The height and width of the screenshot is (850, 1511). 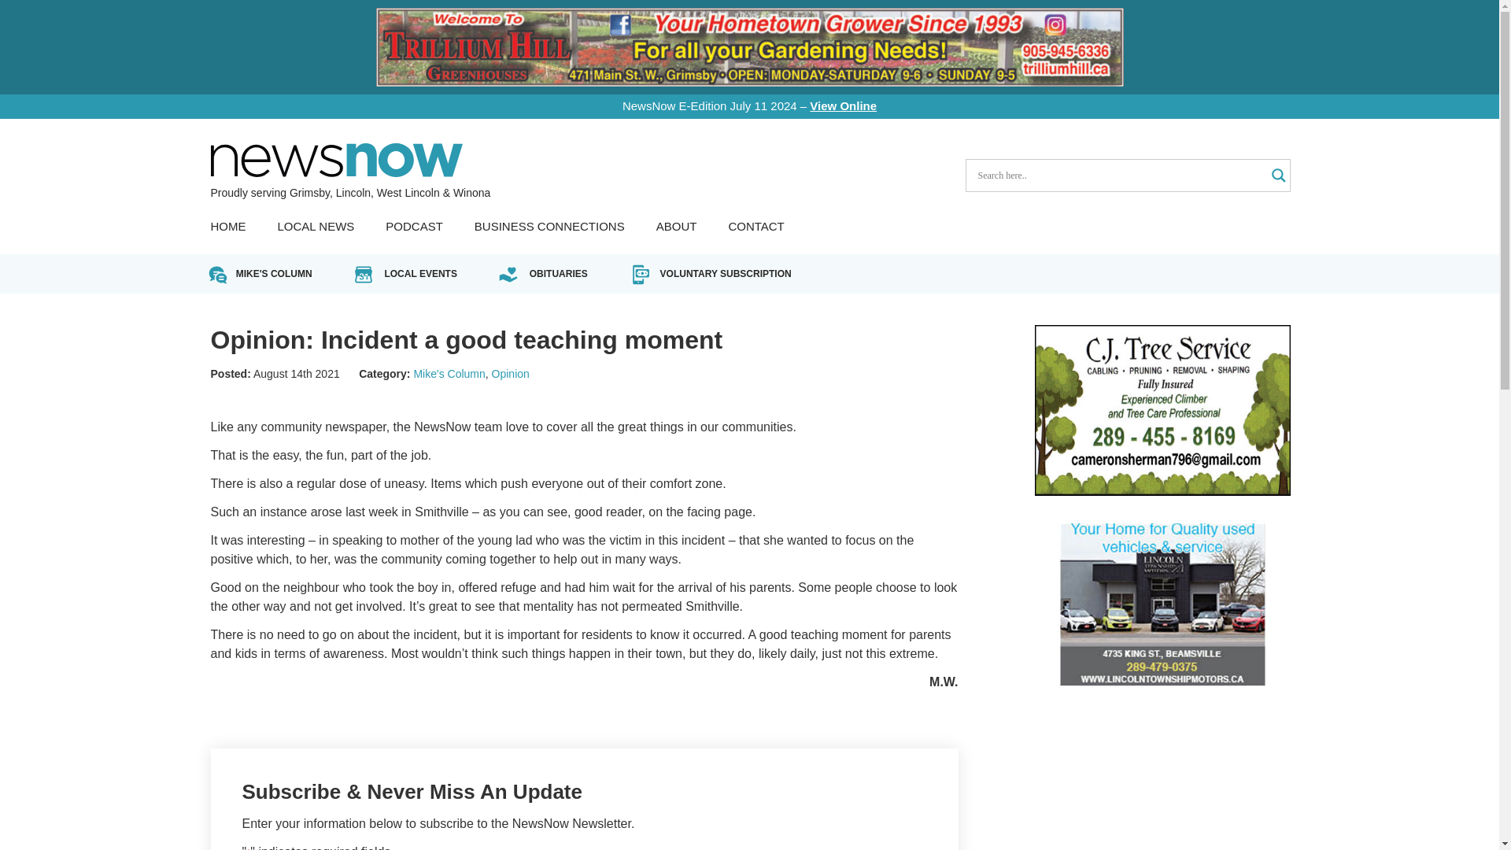 What do you see at coordinates (414, 226) in the screenshot?
I see `PODCAST` at bounding box center [414, 226].